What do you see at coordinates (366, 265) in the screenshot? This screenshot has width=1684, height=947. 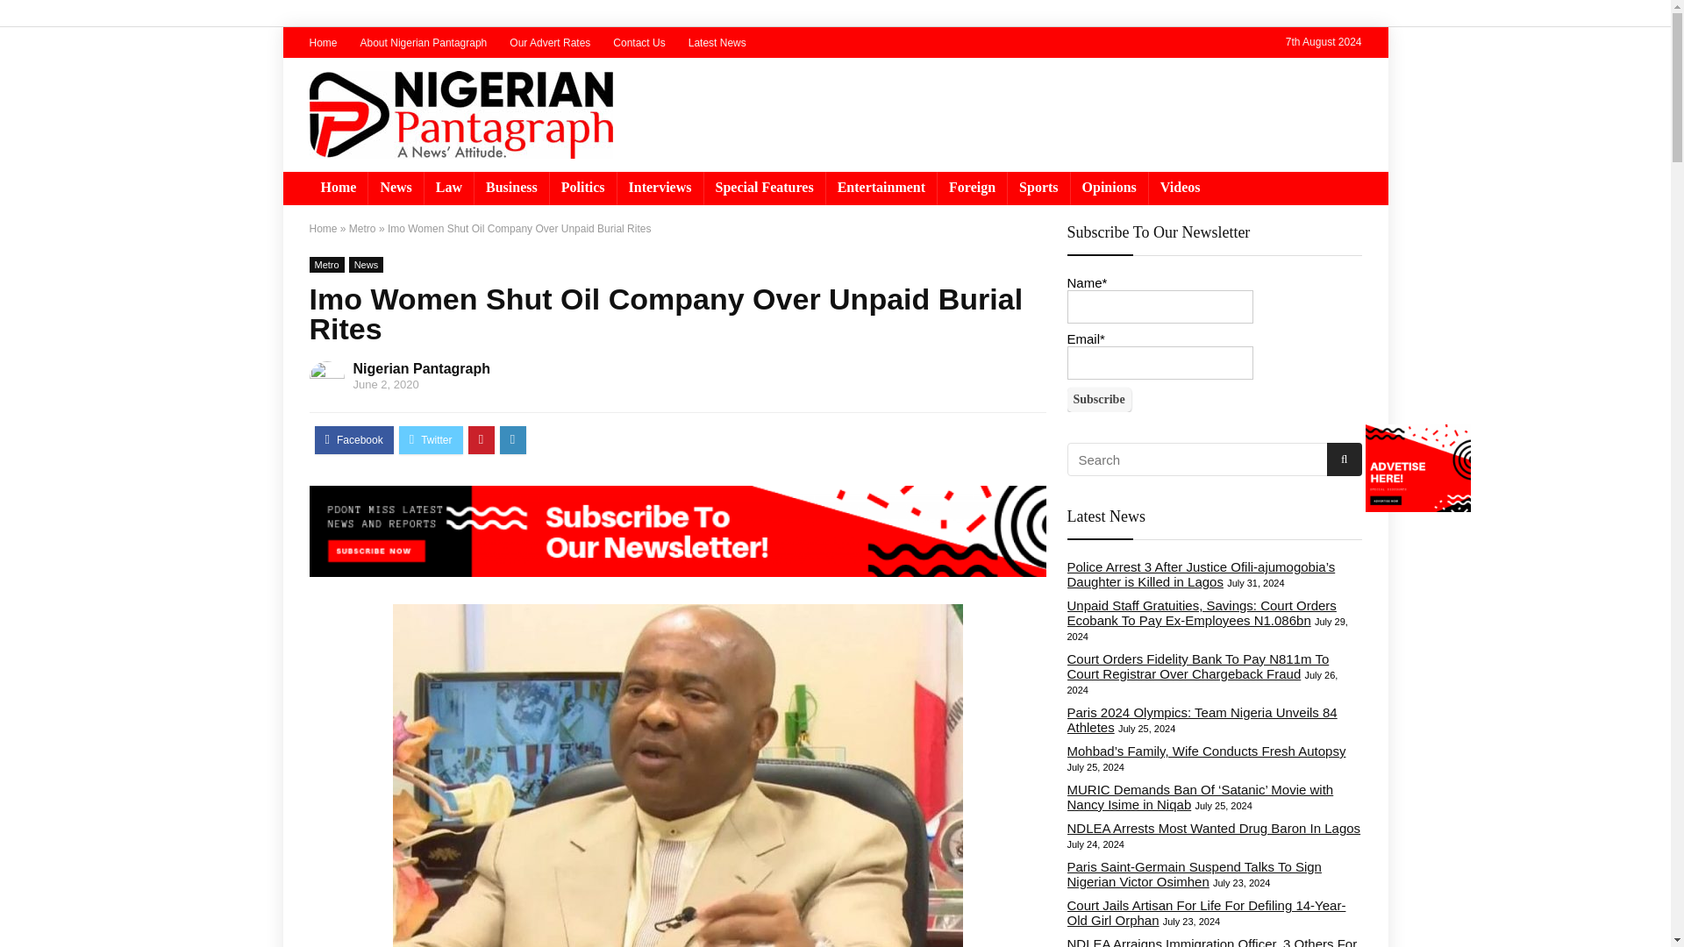 I see `News` at bounding box center [366, 265].